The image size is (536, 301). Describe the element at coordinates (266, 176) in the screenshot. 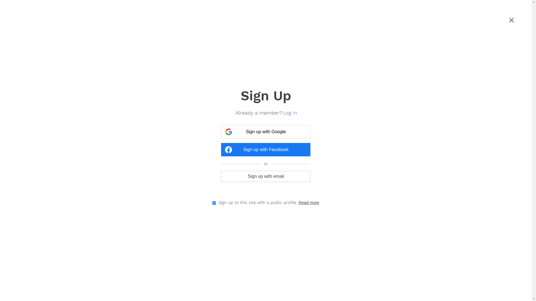

I see `Sign up with email` at that location.